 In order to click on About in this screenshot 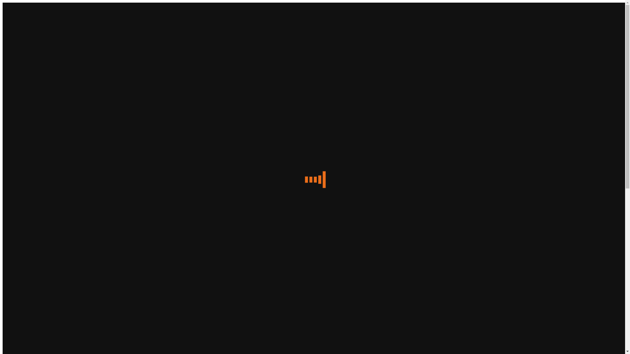, I will do `click(22, 75)`.